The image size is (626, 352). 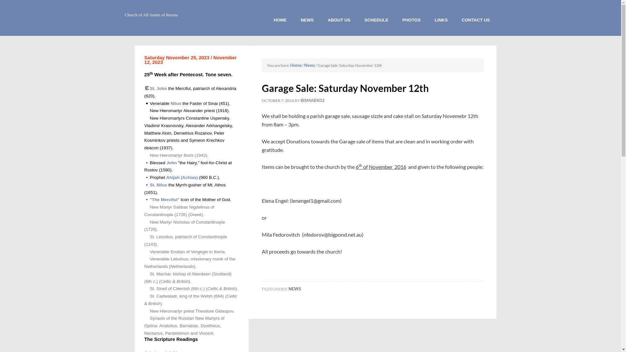 I want to click on News, so click(x=309, y=65).